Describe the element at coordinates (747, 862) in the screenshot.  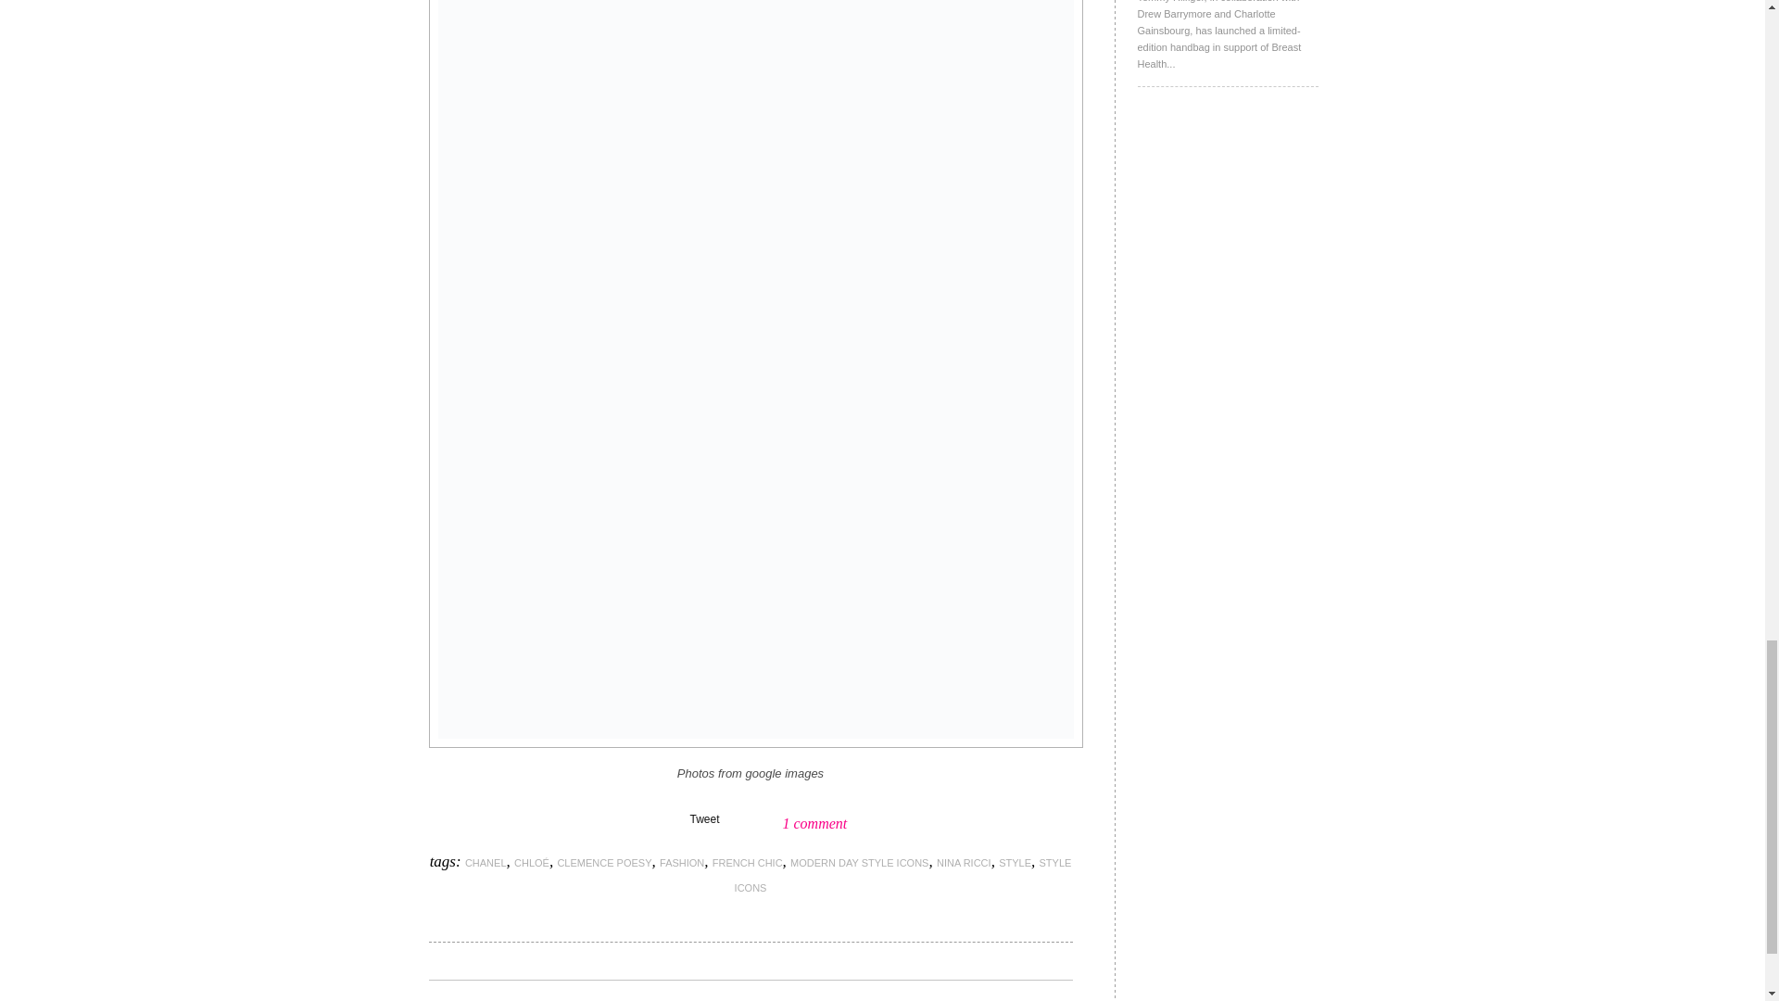
I see `FRENCH CHIC` at that location.